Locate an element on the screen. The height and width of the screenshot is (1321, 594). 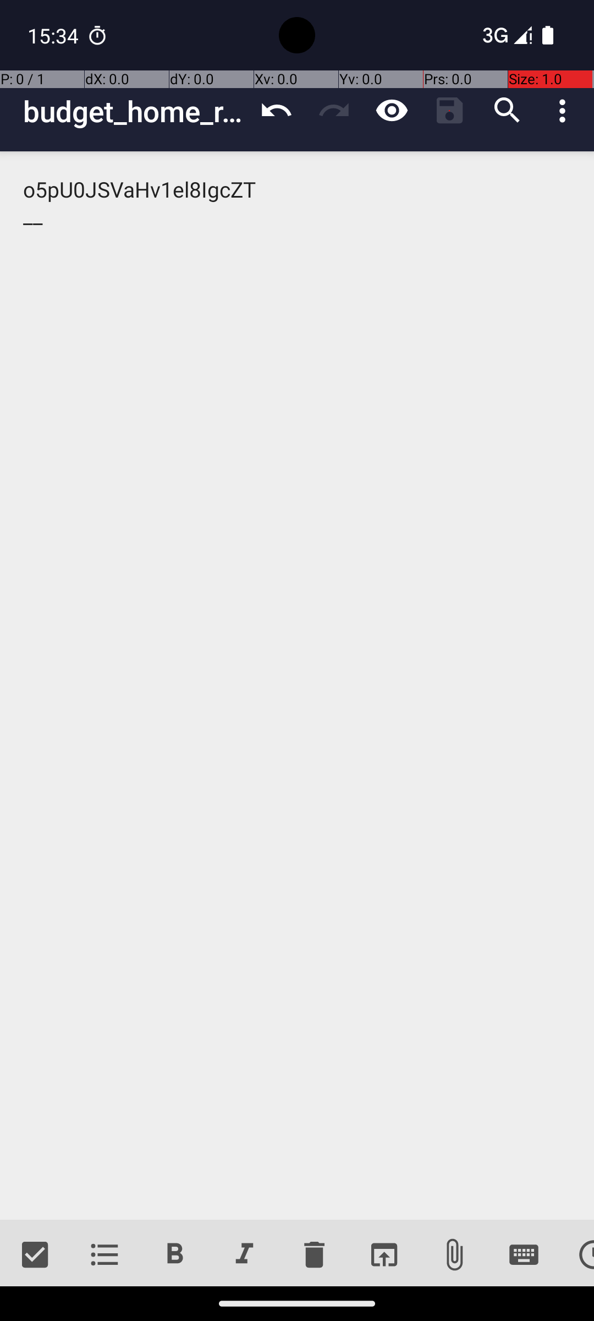
budget_home_renovation_final is located at coordinates (135, 111).